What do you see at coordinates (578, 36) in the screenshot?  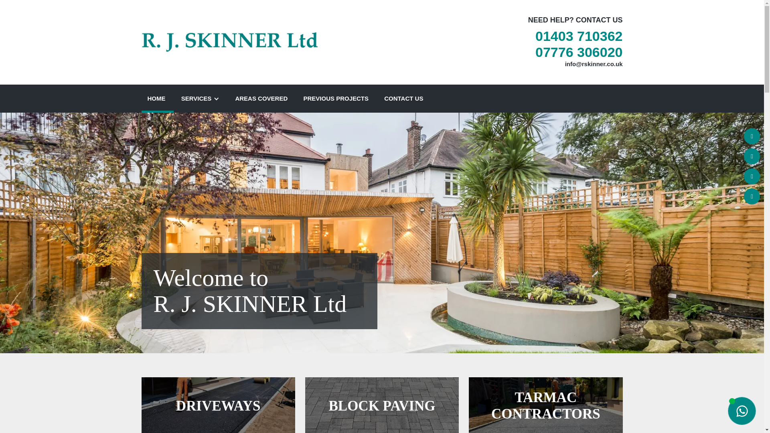 I see `01403 710362` at bounding box center [578, 36].